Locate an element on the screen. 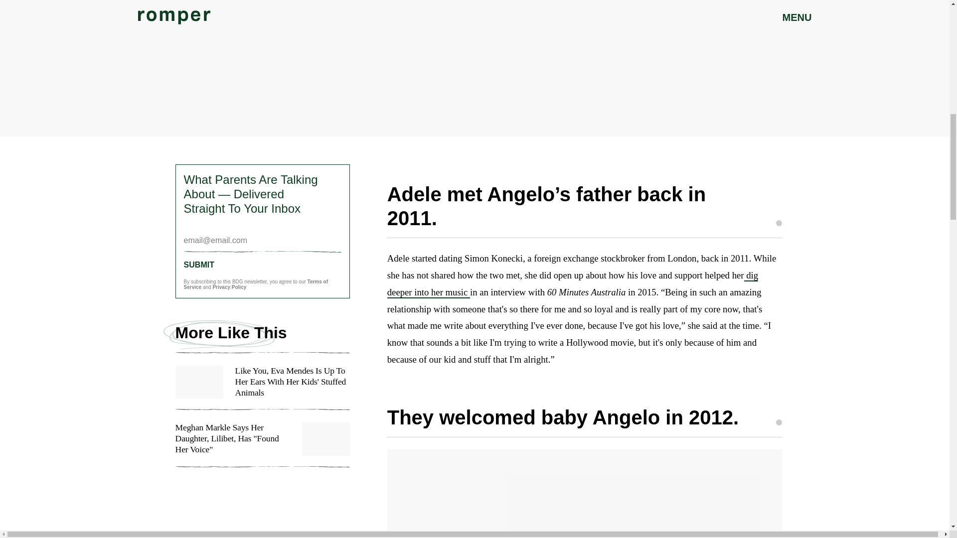 This screenshot has height=538, width=957. Privacy Policy is located at coordinates (229, 287).